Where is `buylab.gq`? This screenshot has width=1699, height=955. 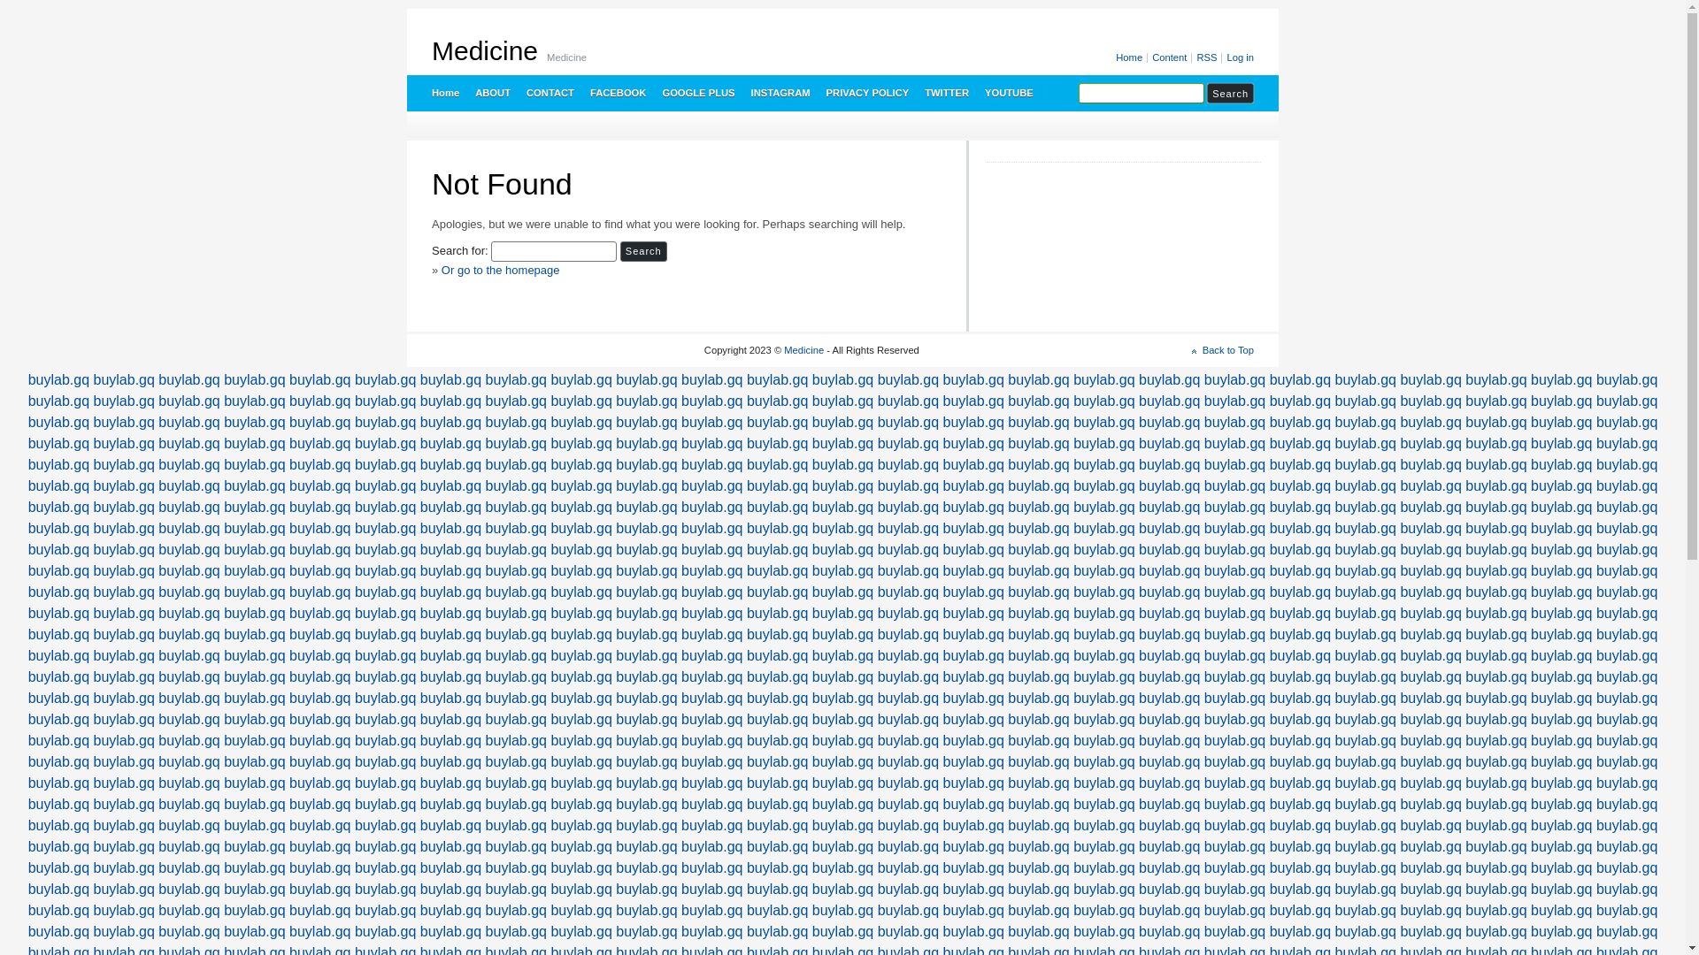
buylab.gq is located at coordinates (842, 868).